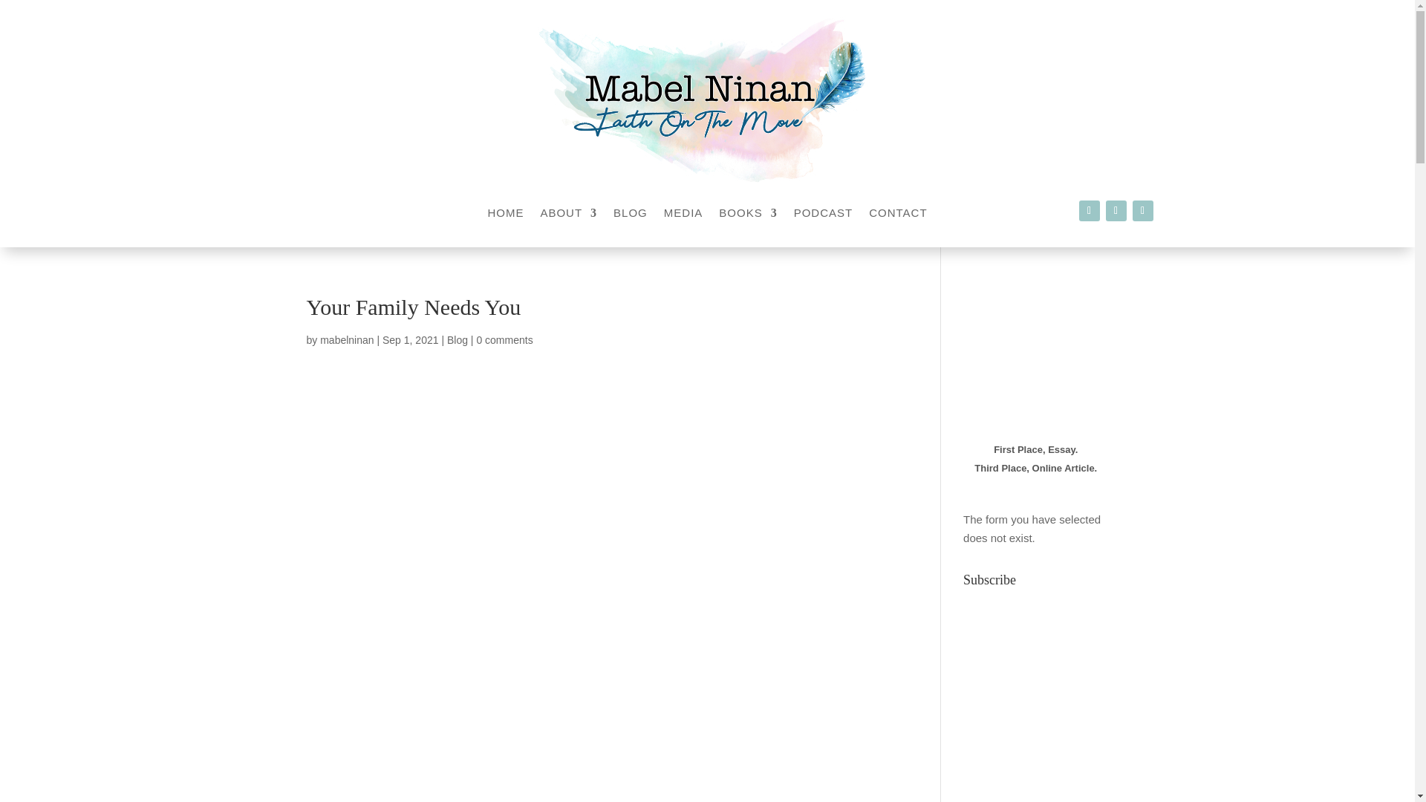 The width and height of the screenshot is (1426, 802). What do you see at coordinates (346, 340) in the screenshot?
I see `mabelninan` at bounding box center [346, 340].